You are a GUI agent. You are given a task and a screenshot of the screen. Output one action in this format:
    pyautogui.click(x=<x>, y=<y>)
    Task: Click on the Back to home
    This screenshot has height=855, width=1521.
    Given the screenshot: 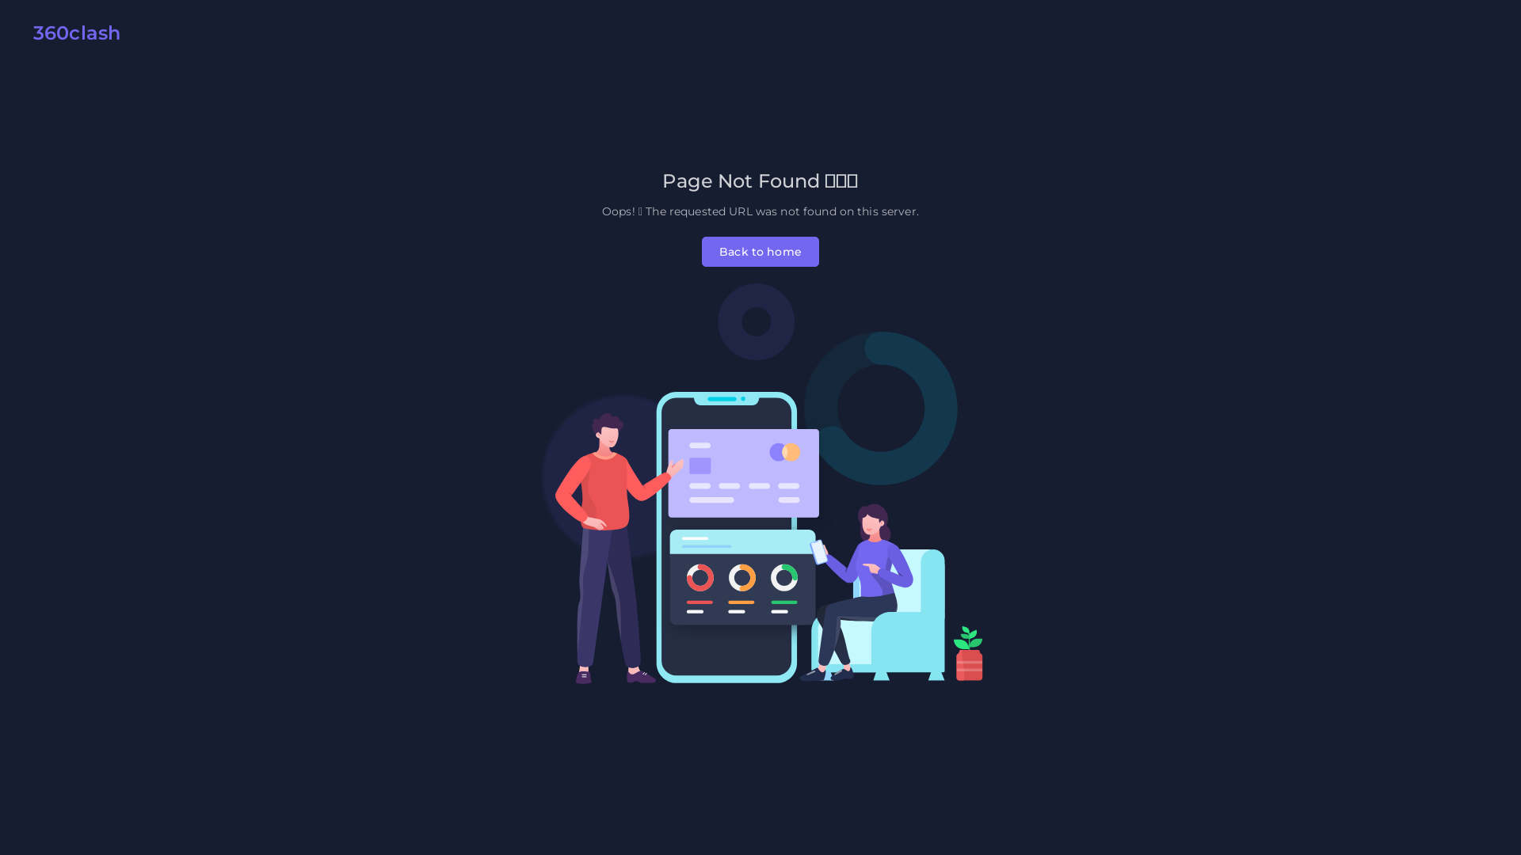 What is the action you would take?
    pyautogui.click(x=760, y=252)
    